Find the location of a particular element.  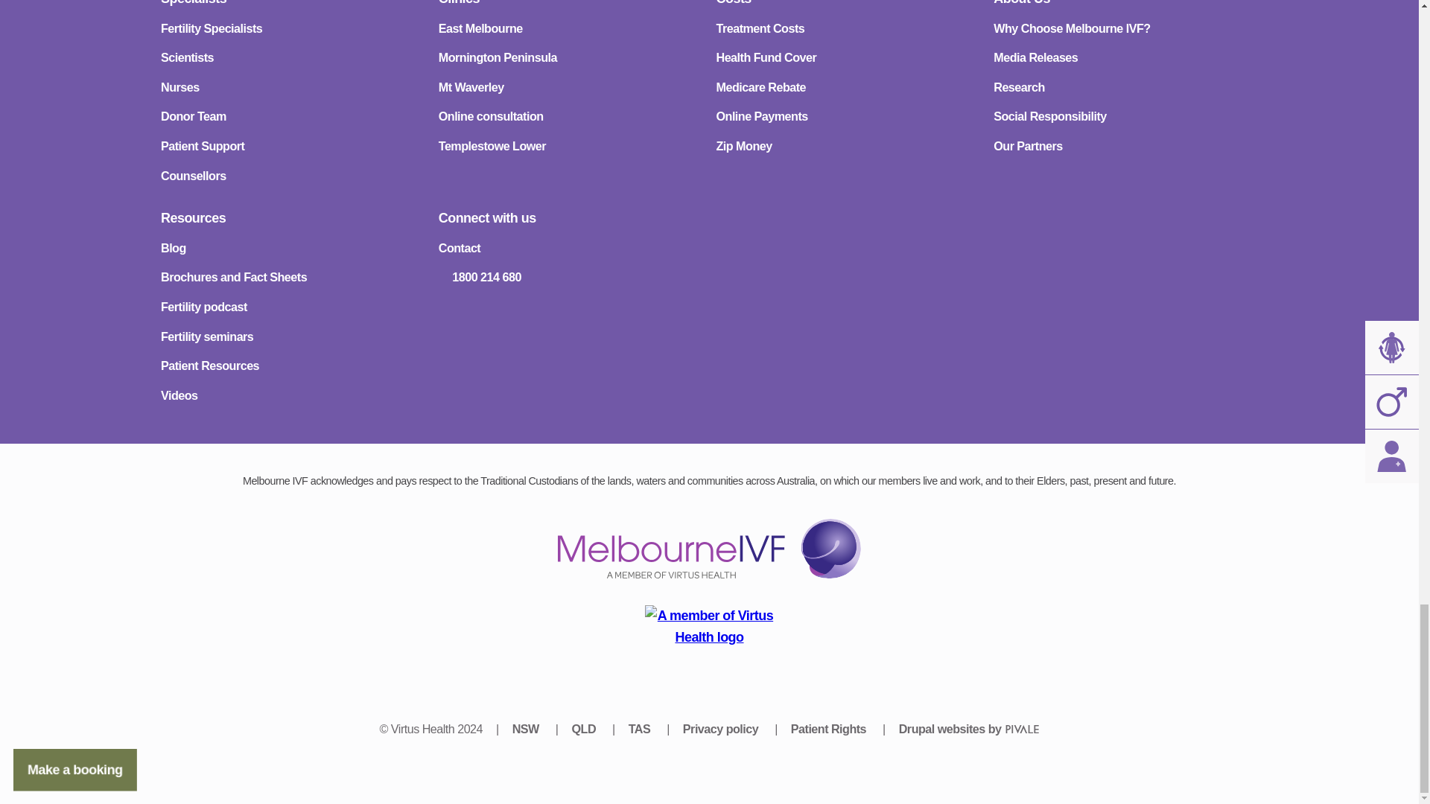

Opens in a new tab is located at coordinates (641, 728).